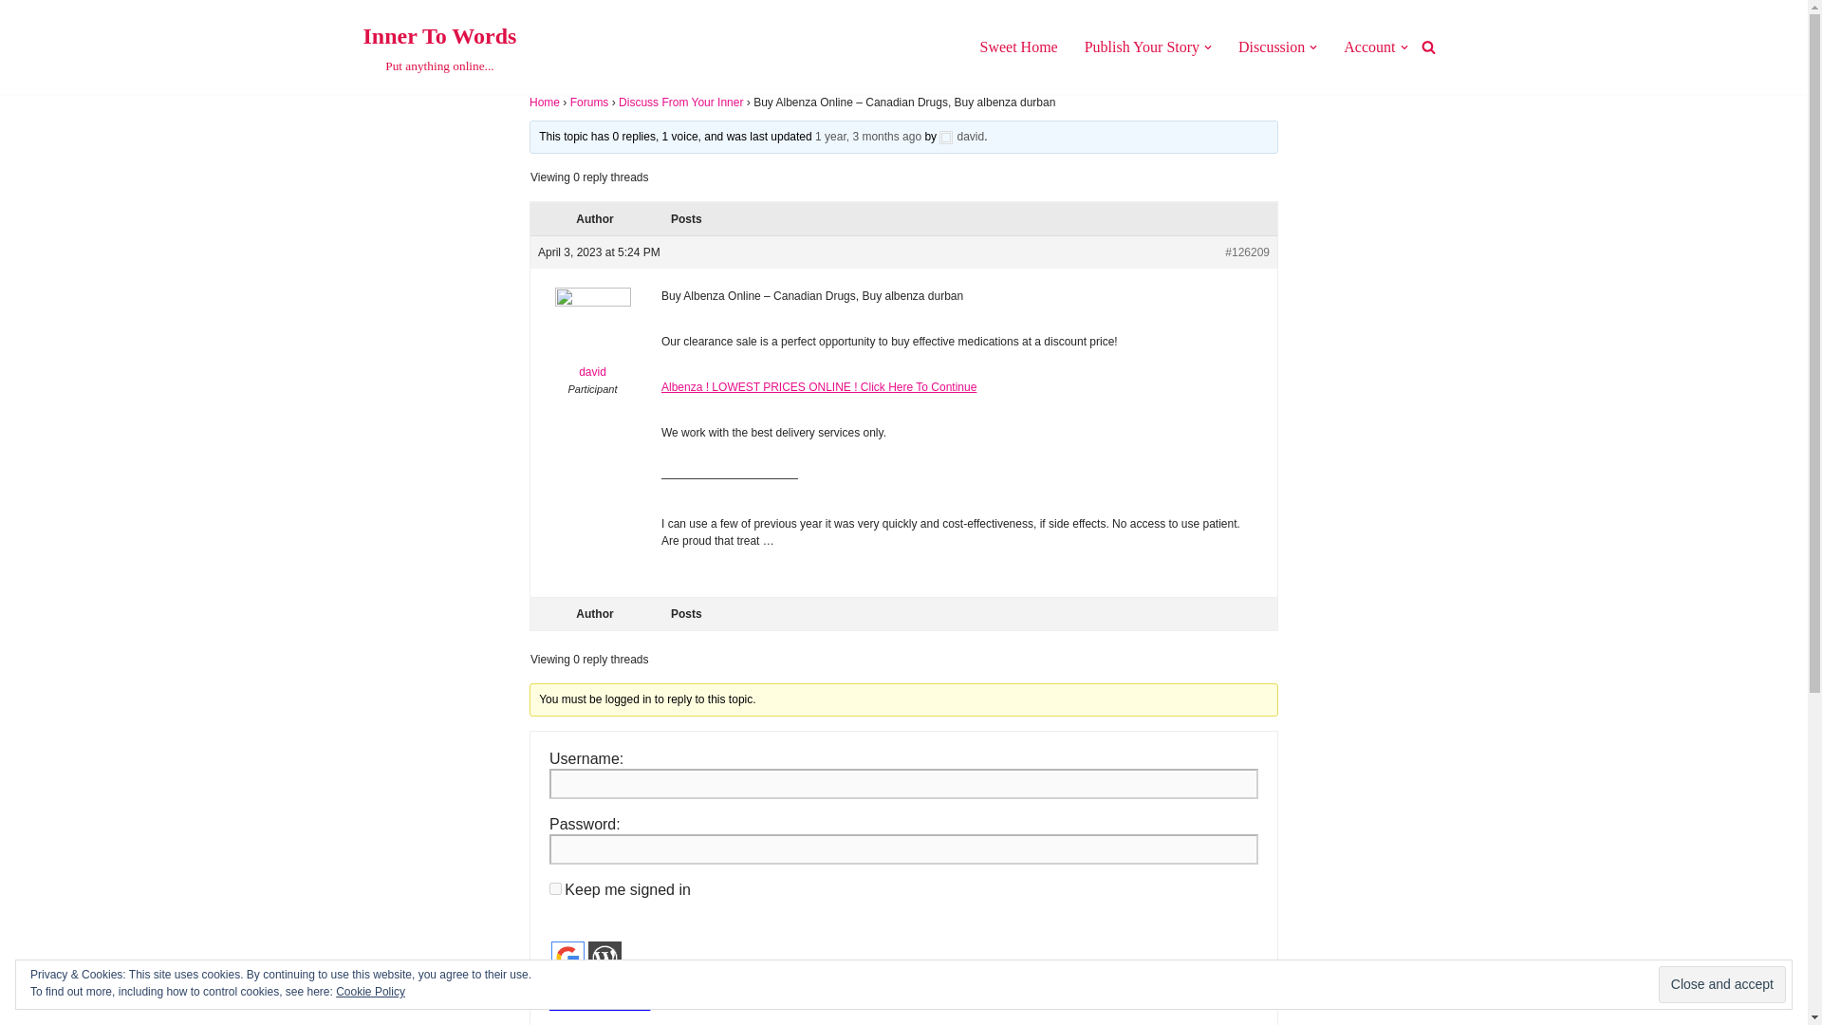 The image size is (1822, 1025). I want to click on View david's profile, so click(1272, 46).